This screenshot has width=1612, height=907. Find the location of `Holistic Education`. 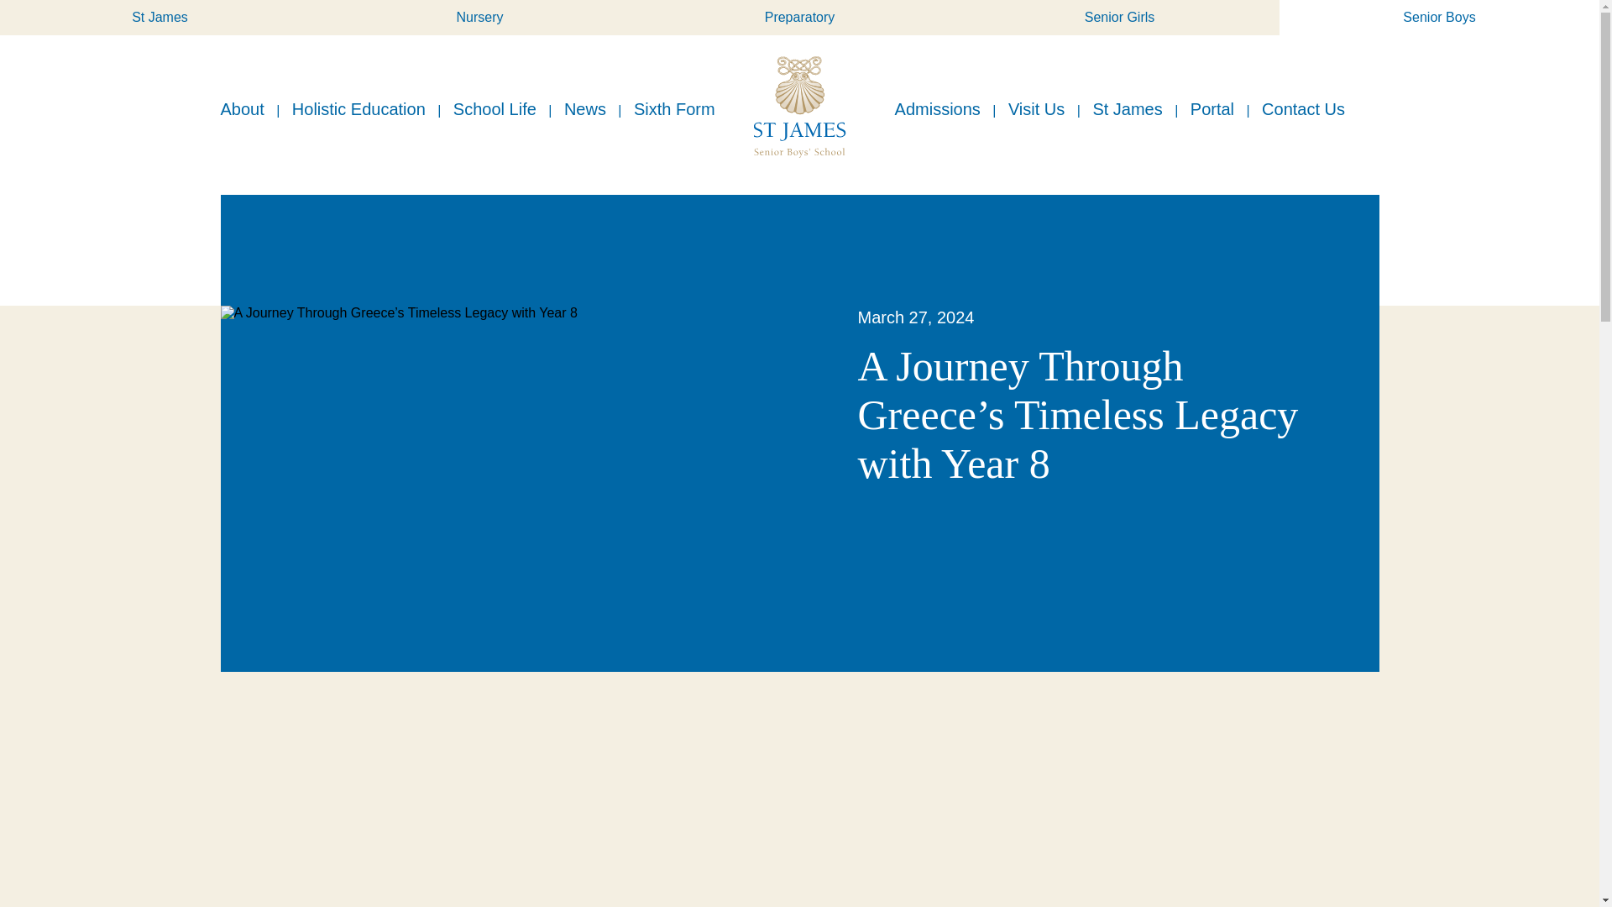

Holistic Education is located at coordinates (358, 107).